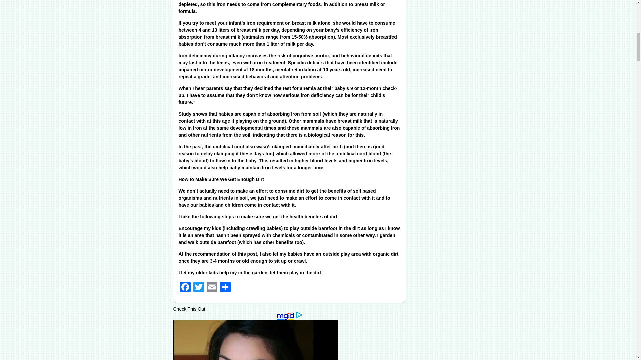 This screenshot has width=641, height=360. I want to click on Facebook, so click(185, 287).